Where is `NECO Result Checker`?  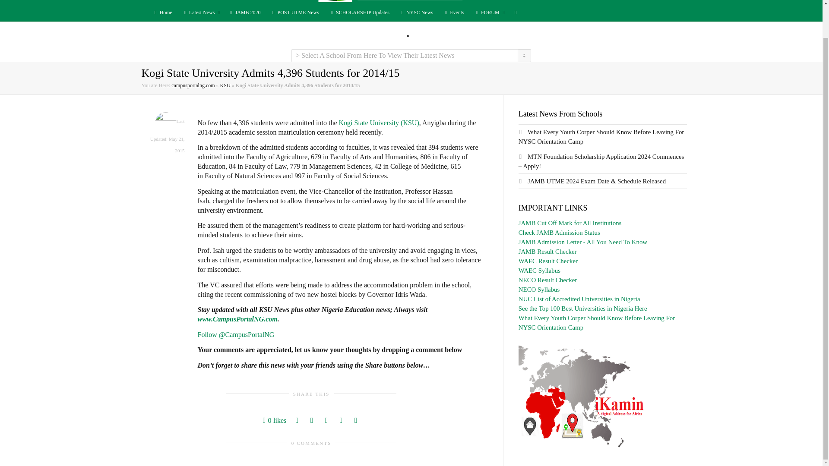
NECO Result Checker is located at coordinates (547, 280).